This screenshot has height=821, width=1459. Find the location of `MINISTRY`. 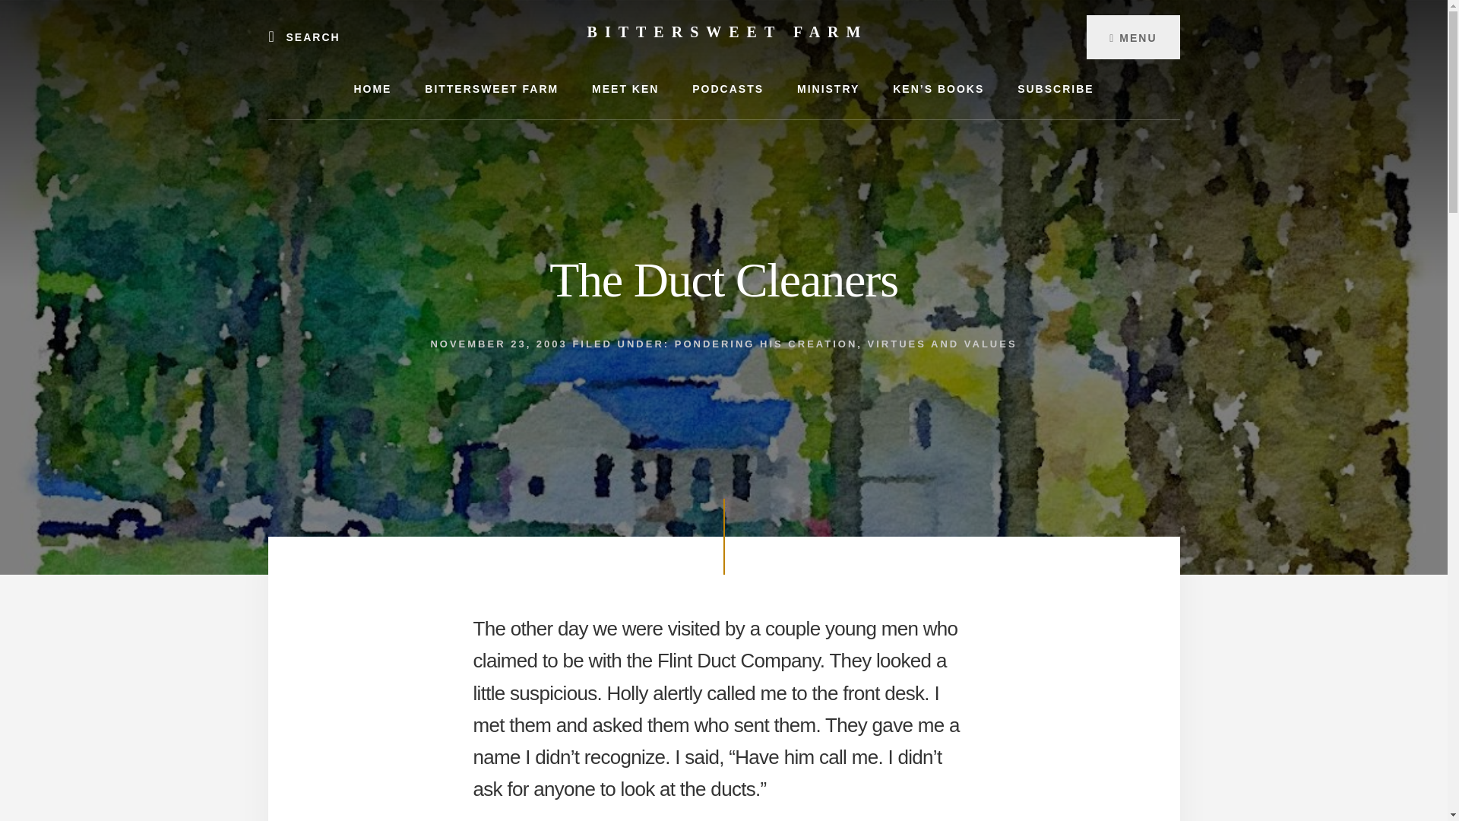

MINISTRY is located at coordinates (828, 88).